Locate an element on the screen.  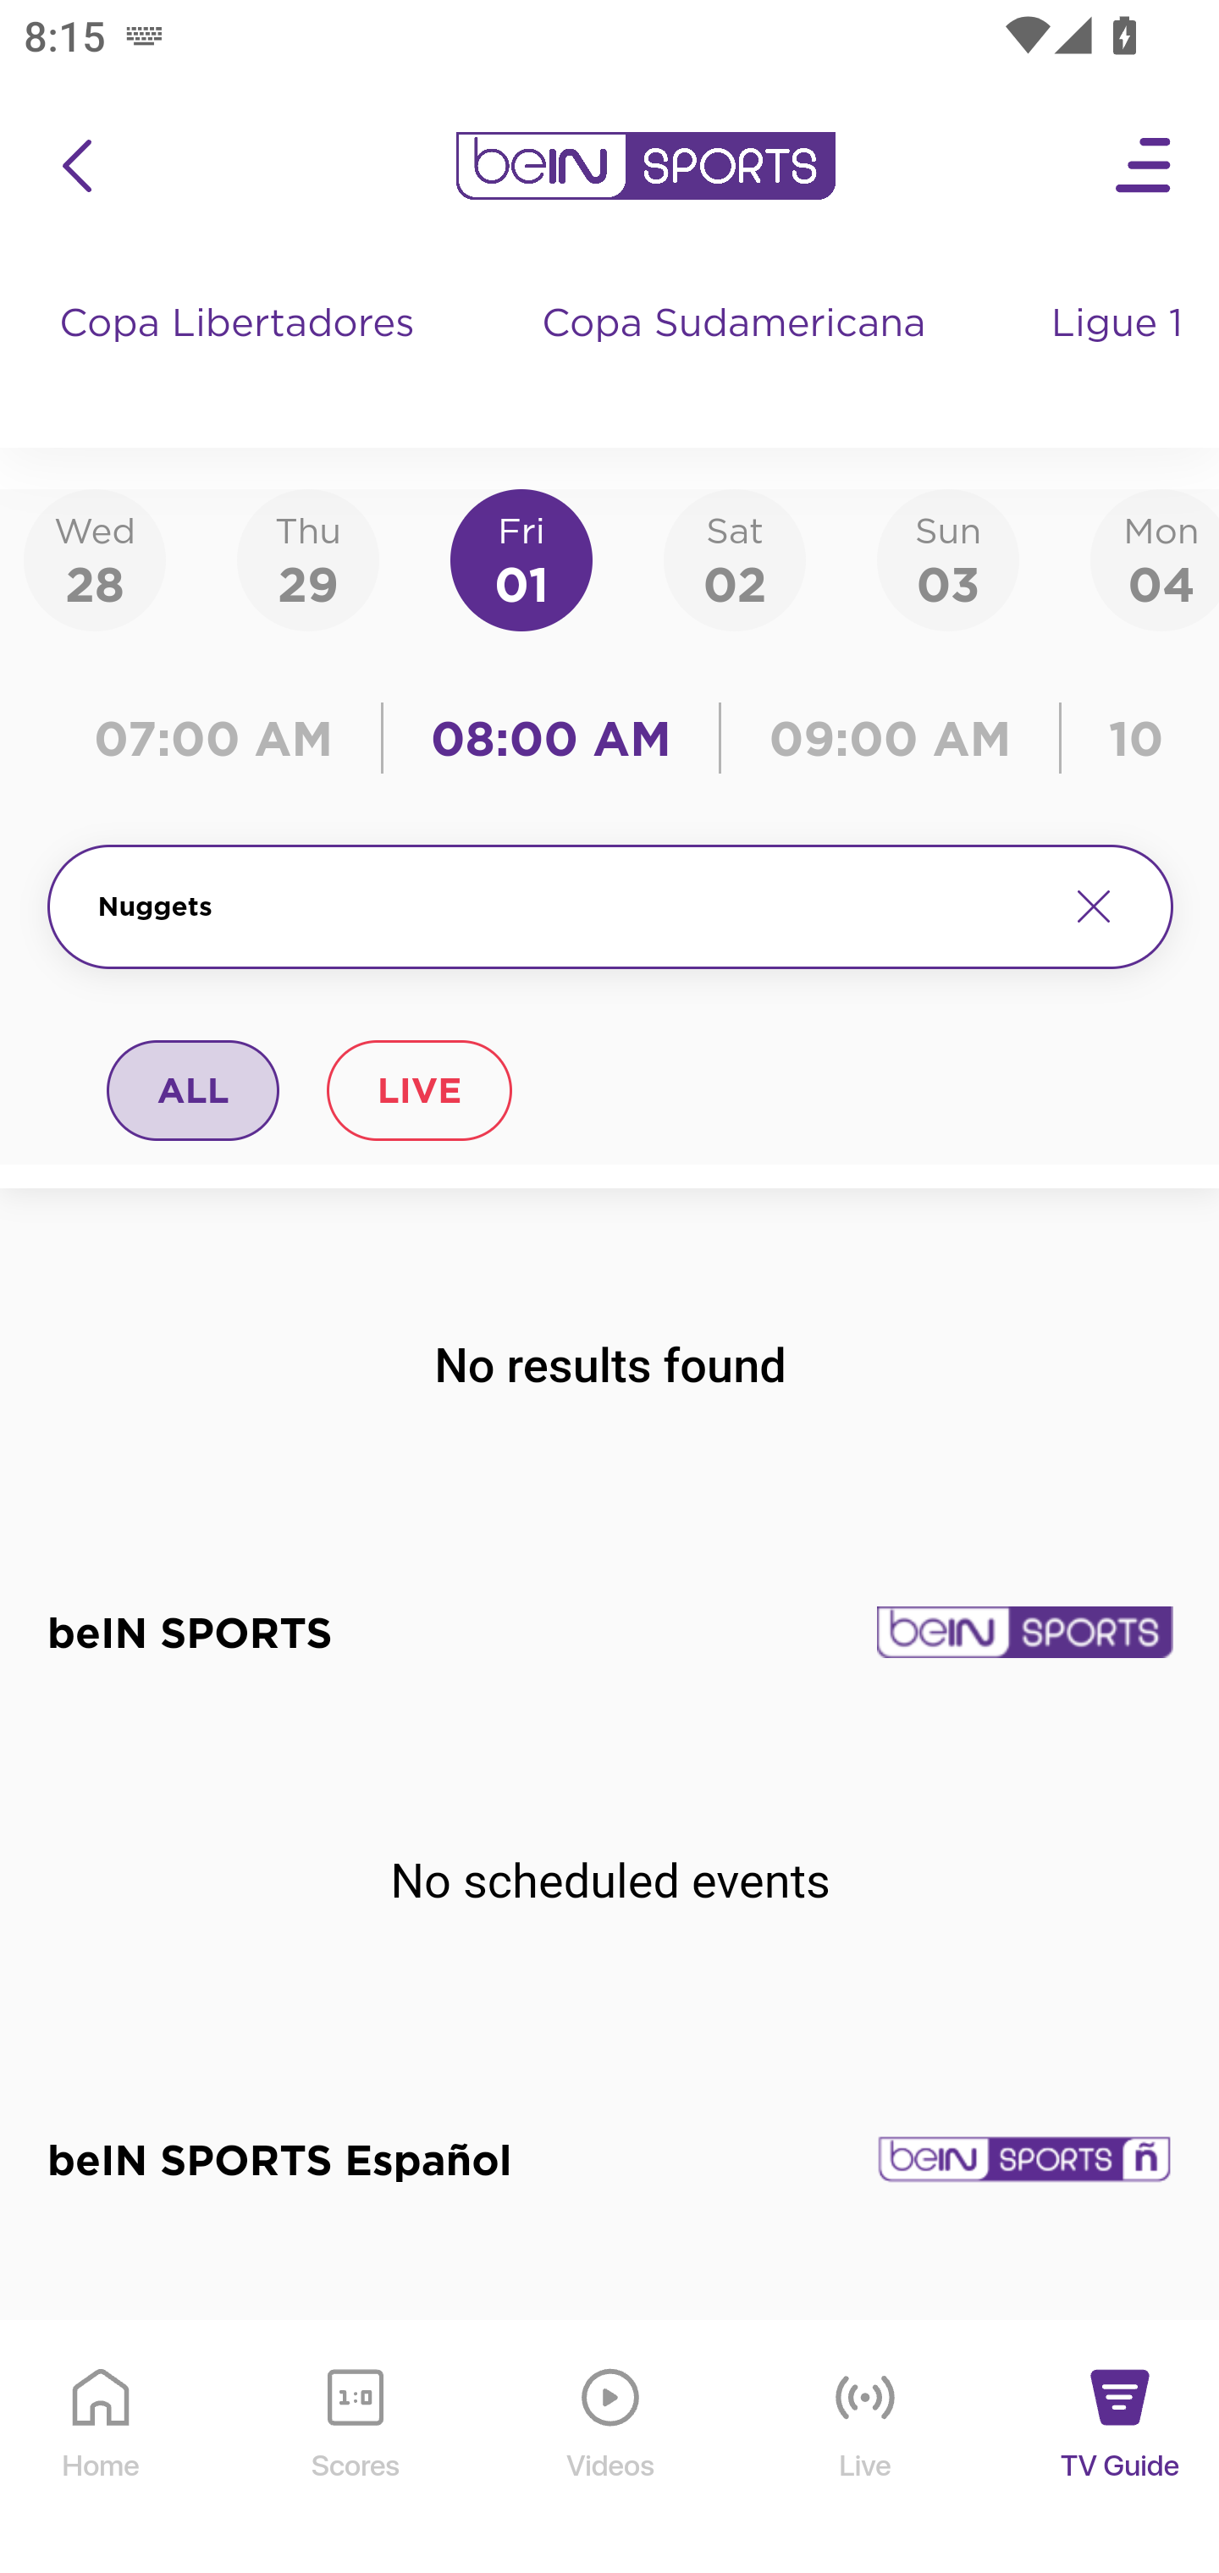
Copa Libertadores is located at coordinates (240, 355).